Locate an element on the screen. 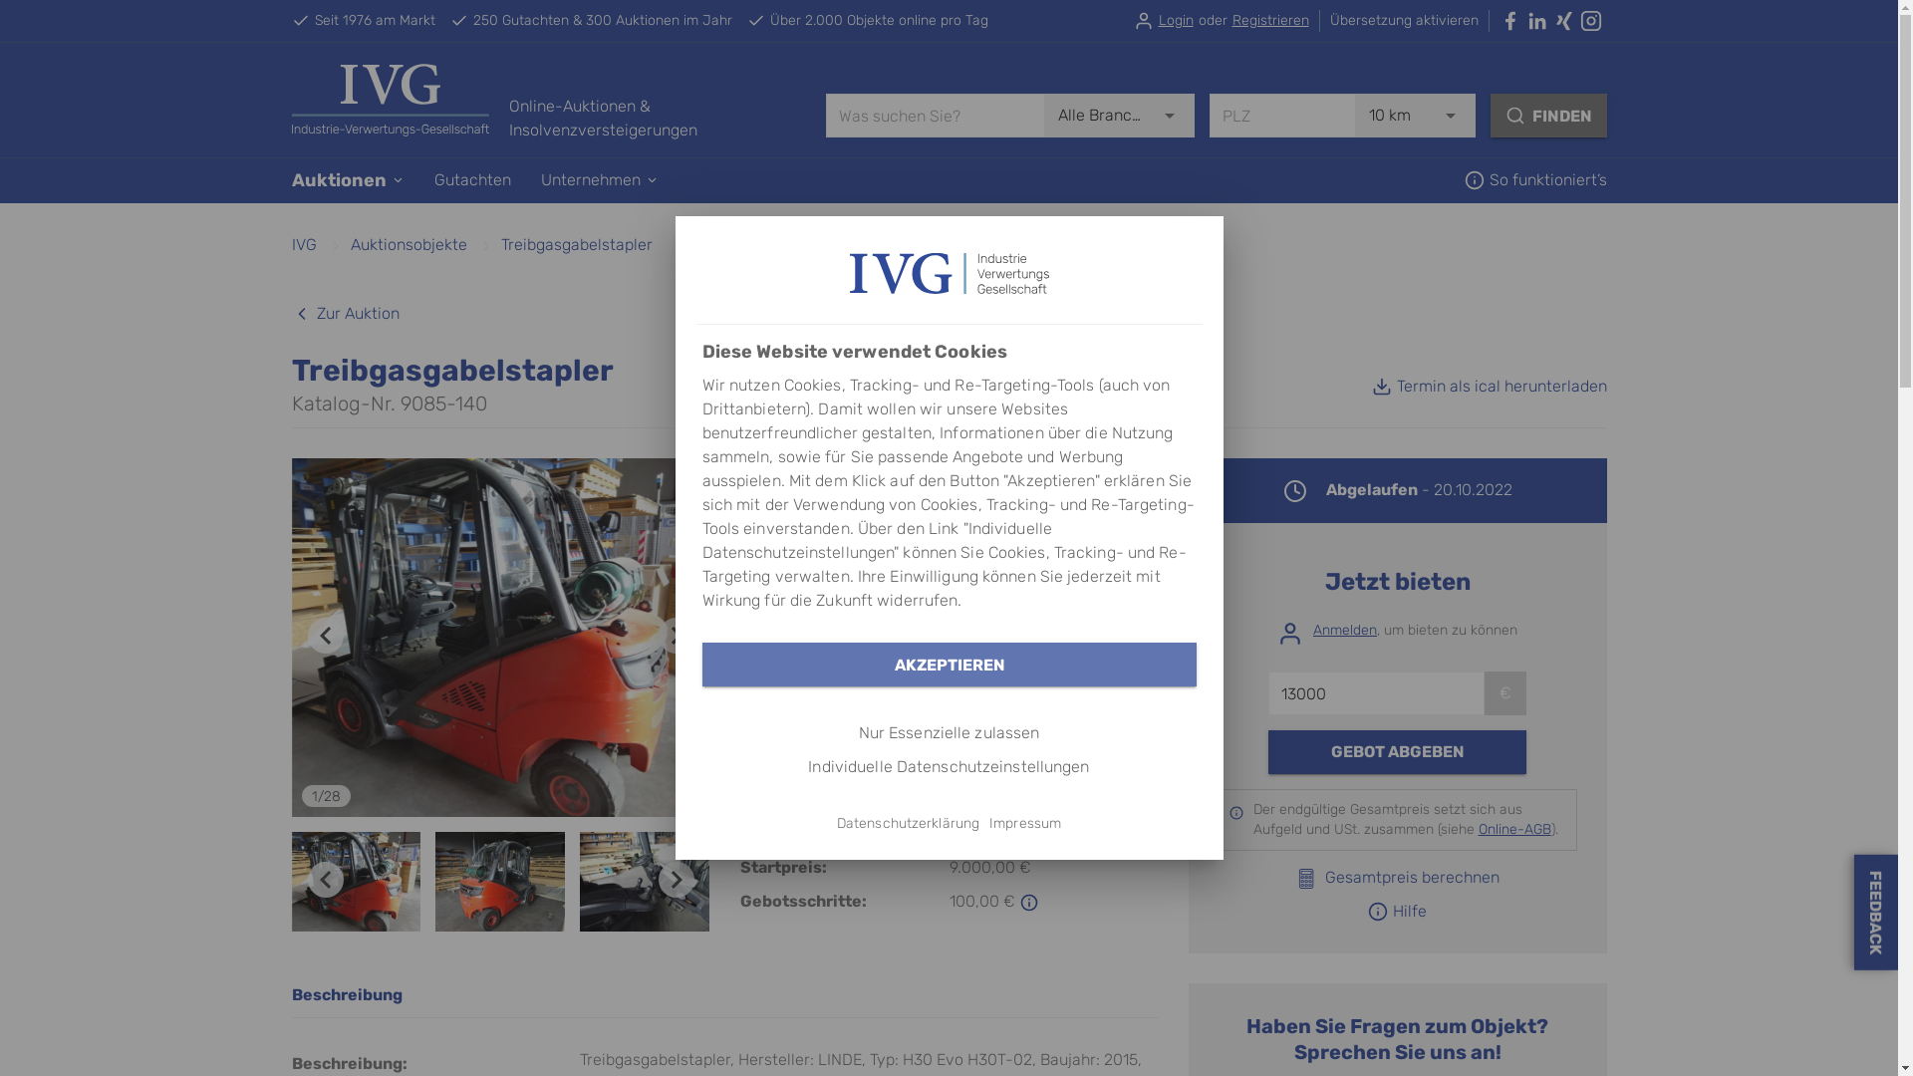 This screenshot has width=1913, height=1076. Unternehmen is located at coordinates (599, 180).